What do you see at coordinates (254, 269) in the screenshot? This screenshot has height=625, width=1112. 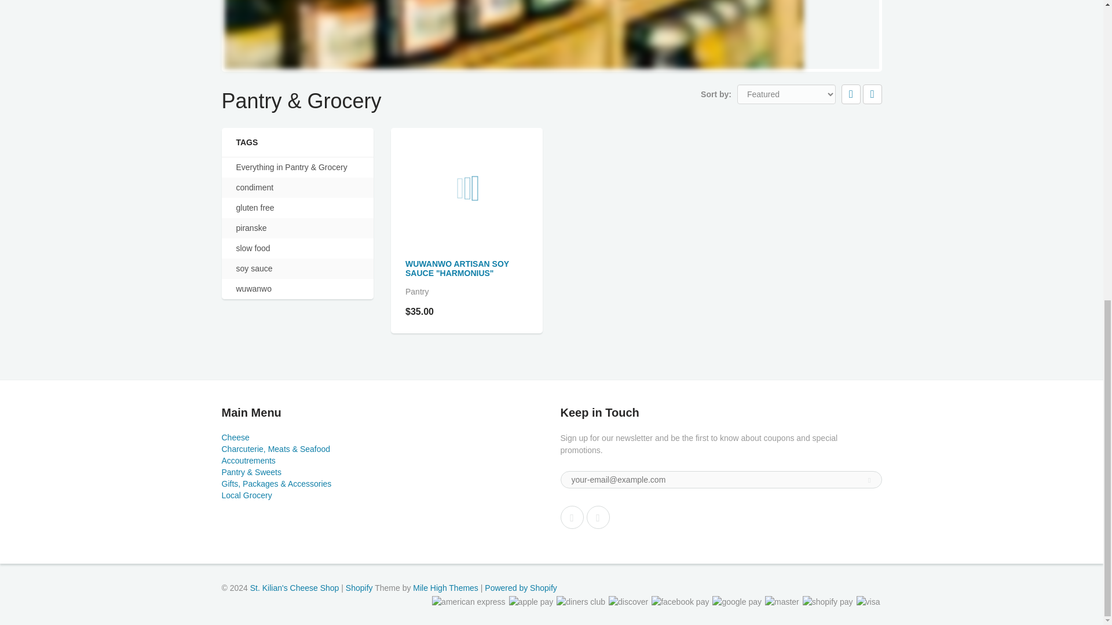 I see `Show products matching tag soy sauce` at bounding box center [254, 269].